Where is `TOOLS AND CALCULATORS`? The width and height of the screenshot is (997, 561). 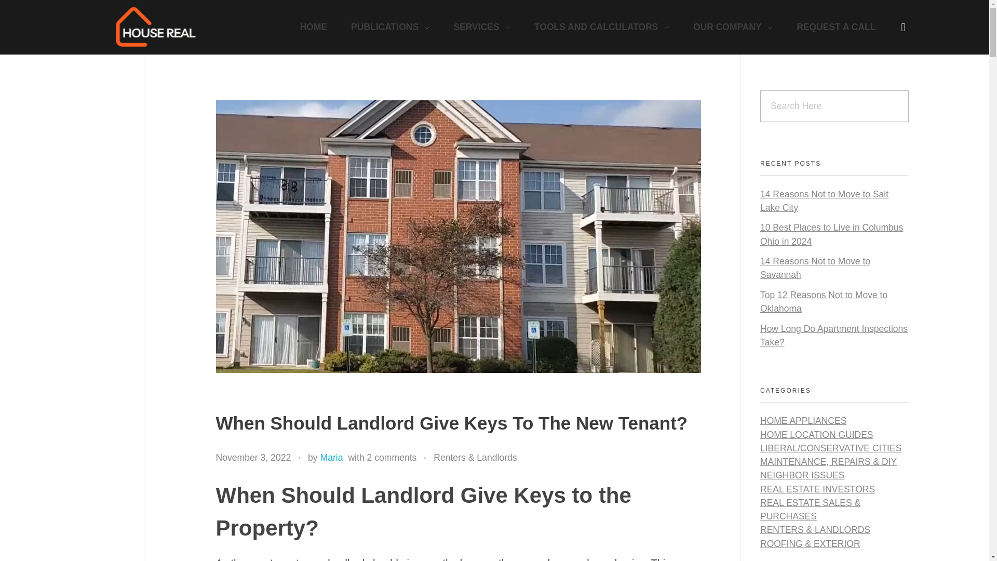
TOOLS AND CALCULATORS is located at coordinates (601, 27).